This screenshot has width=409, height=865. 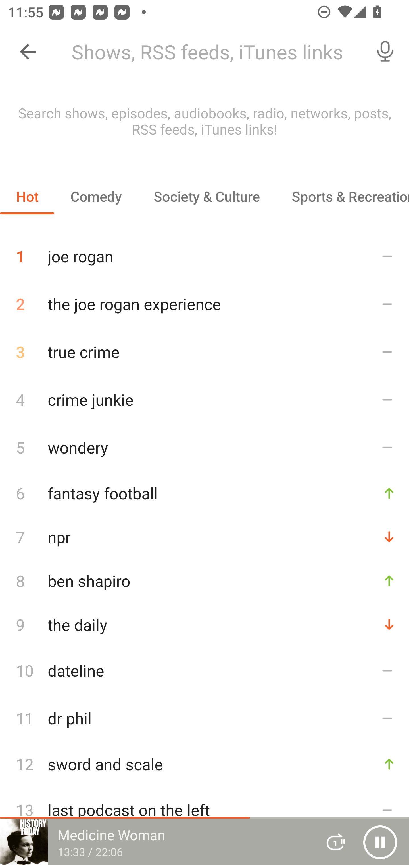 What do you see at coordinates (204, 447) in the screenshot?
I see `5 wondery` at bounding box center [204, 447].